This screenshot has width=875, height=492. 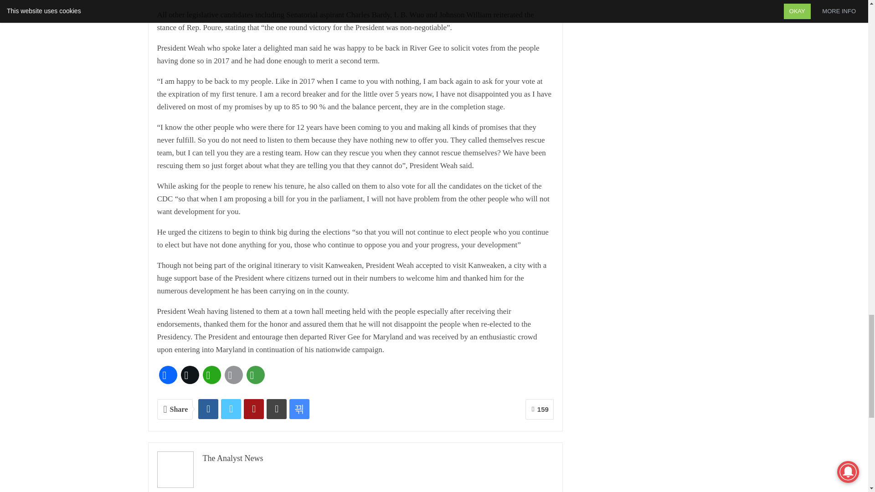 What do you see at coordinates (211, 374) in the screenshot?
I see `WhatsApp` at bounding box center [211, 374].